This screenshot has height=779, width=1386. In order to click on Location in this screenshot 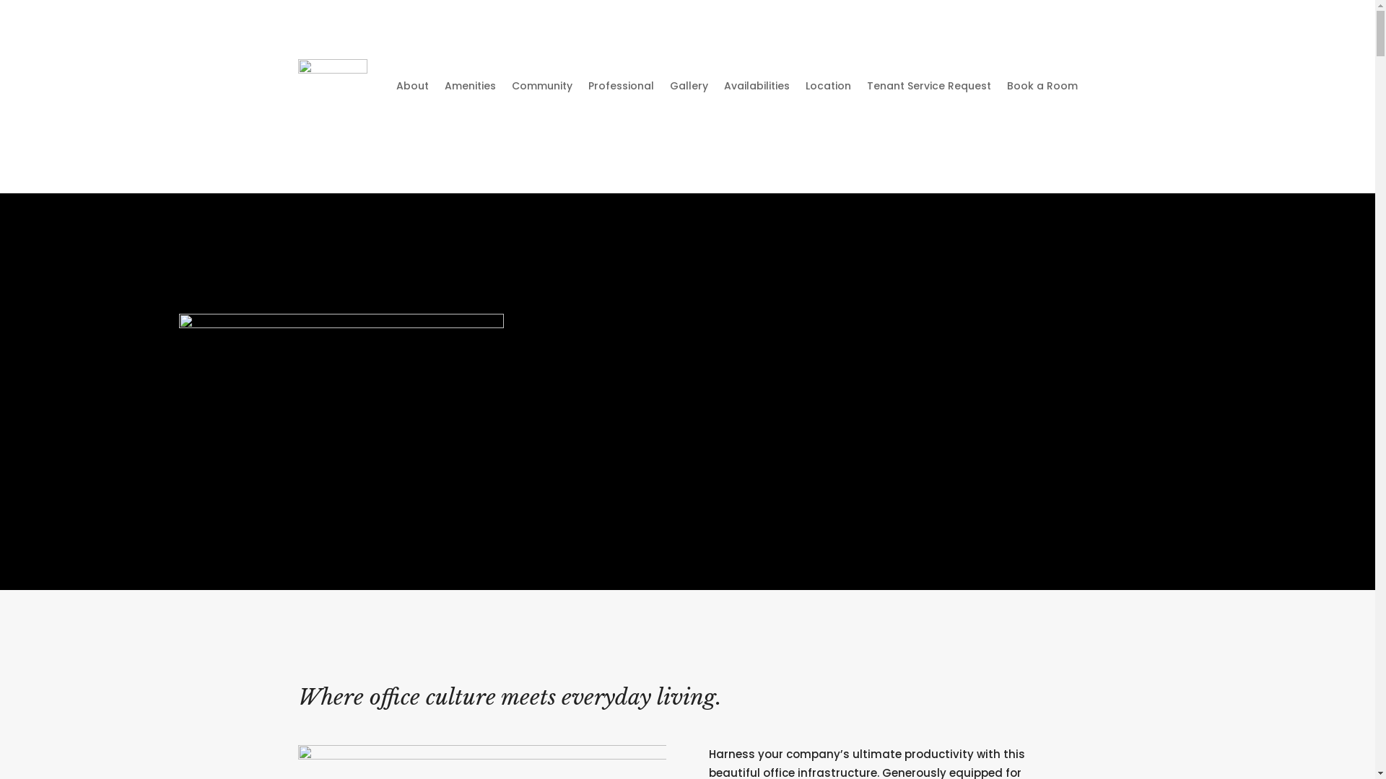, I will do `click(829, 86)`.